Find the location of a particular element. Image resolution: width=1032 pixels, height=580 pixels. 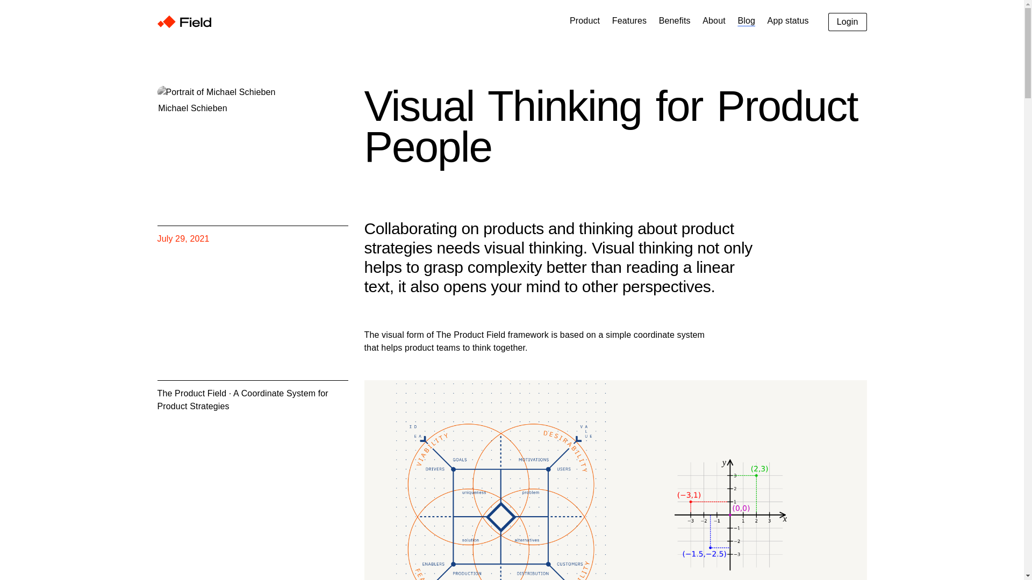

Got it is located at coordinates (930, 545).